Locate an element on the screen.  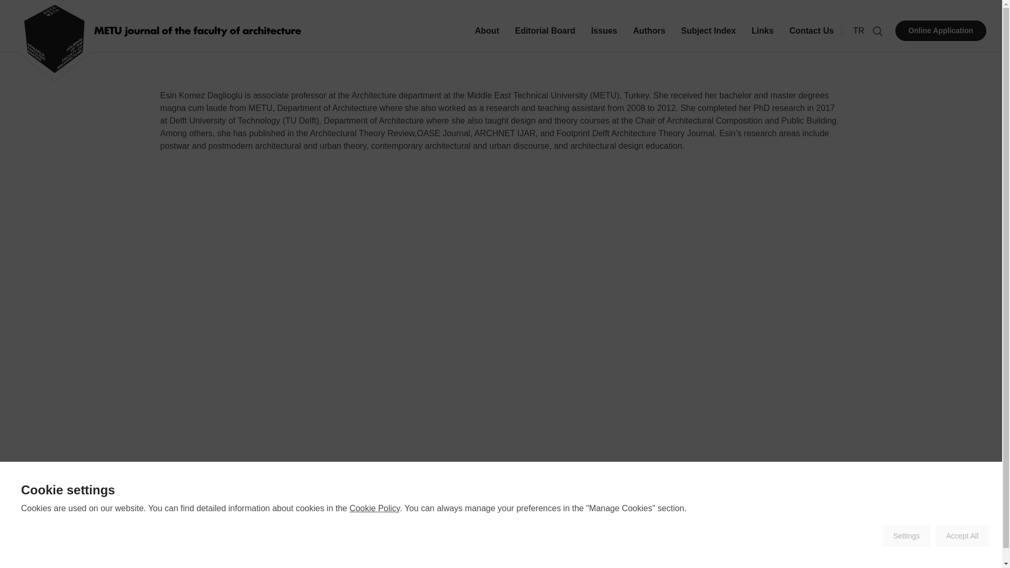
Settings is located at coordinates (906, 536).